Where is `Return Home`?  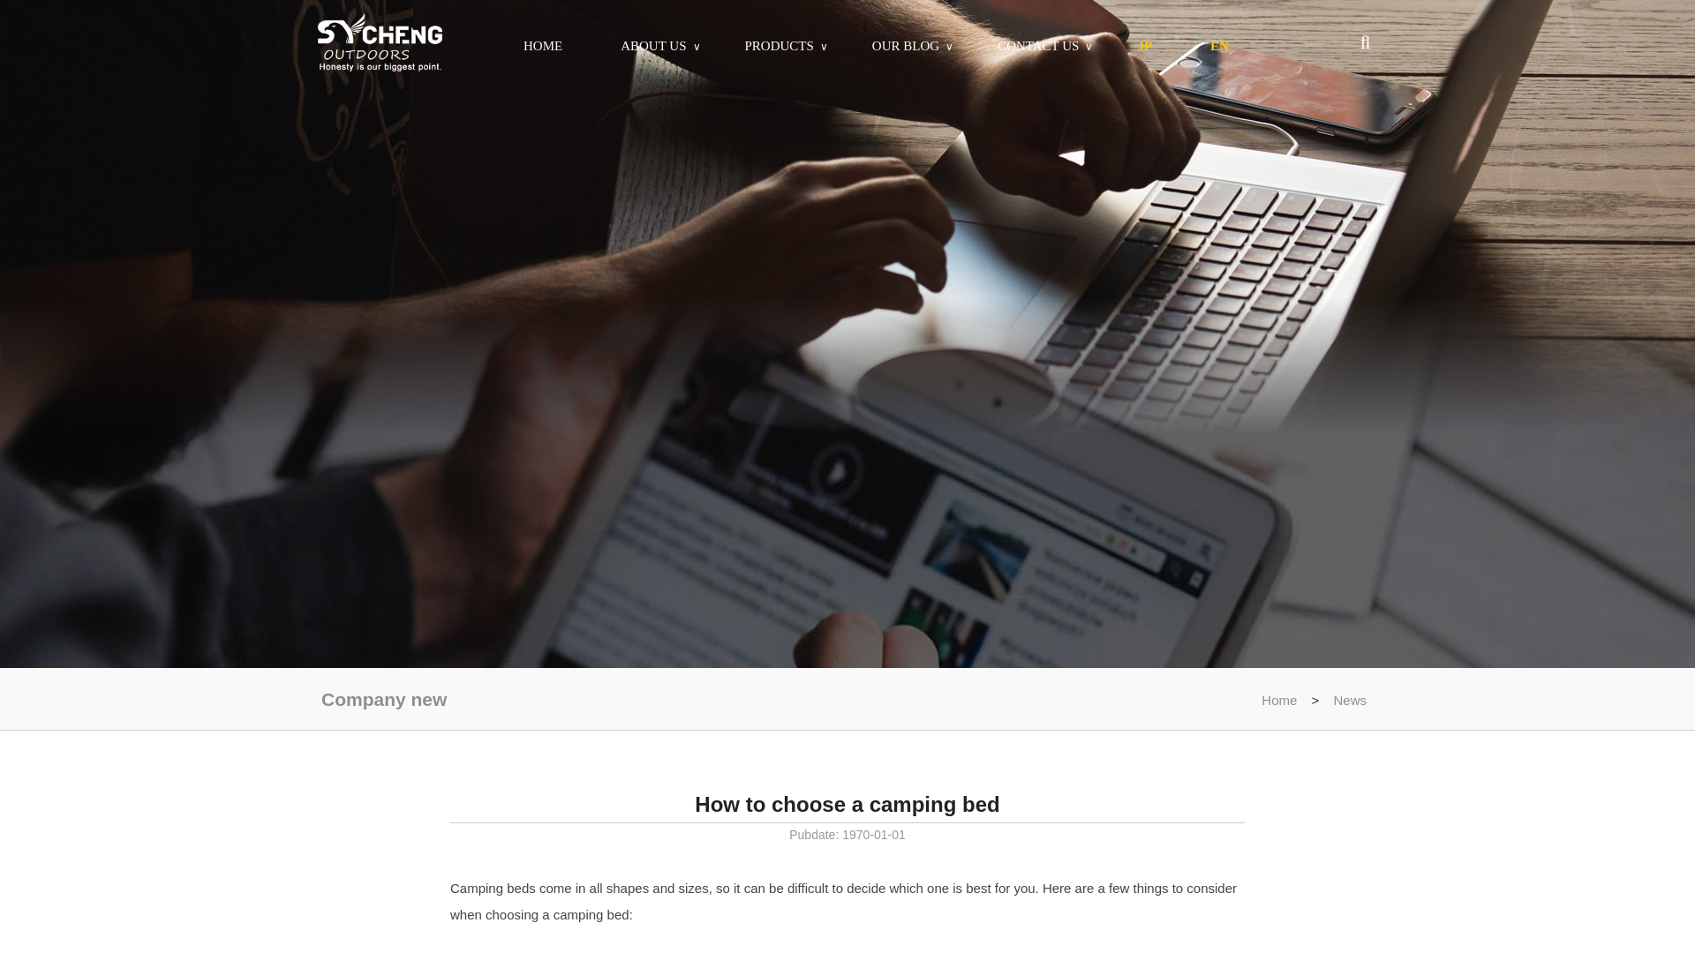
Return Home is located at coordinates (380, 44).